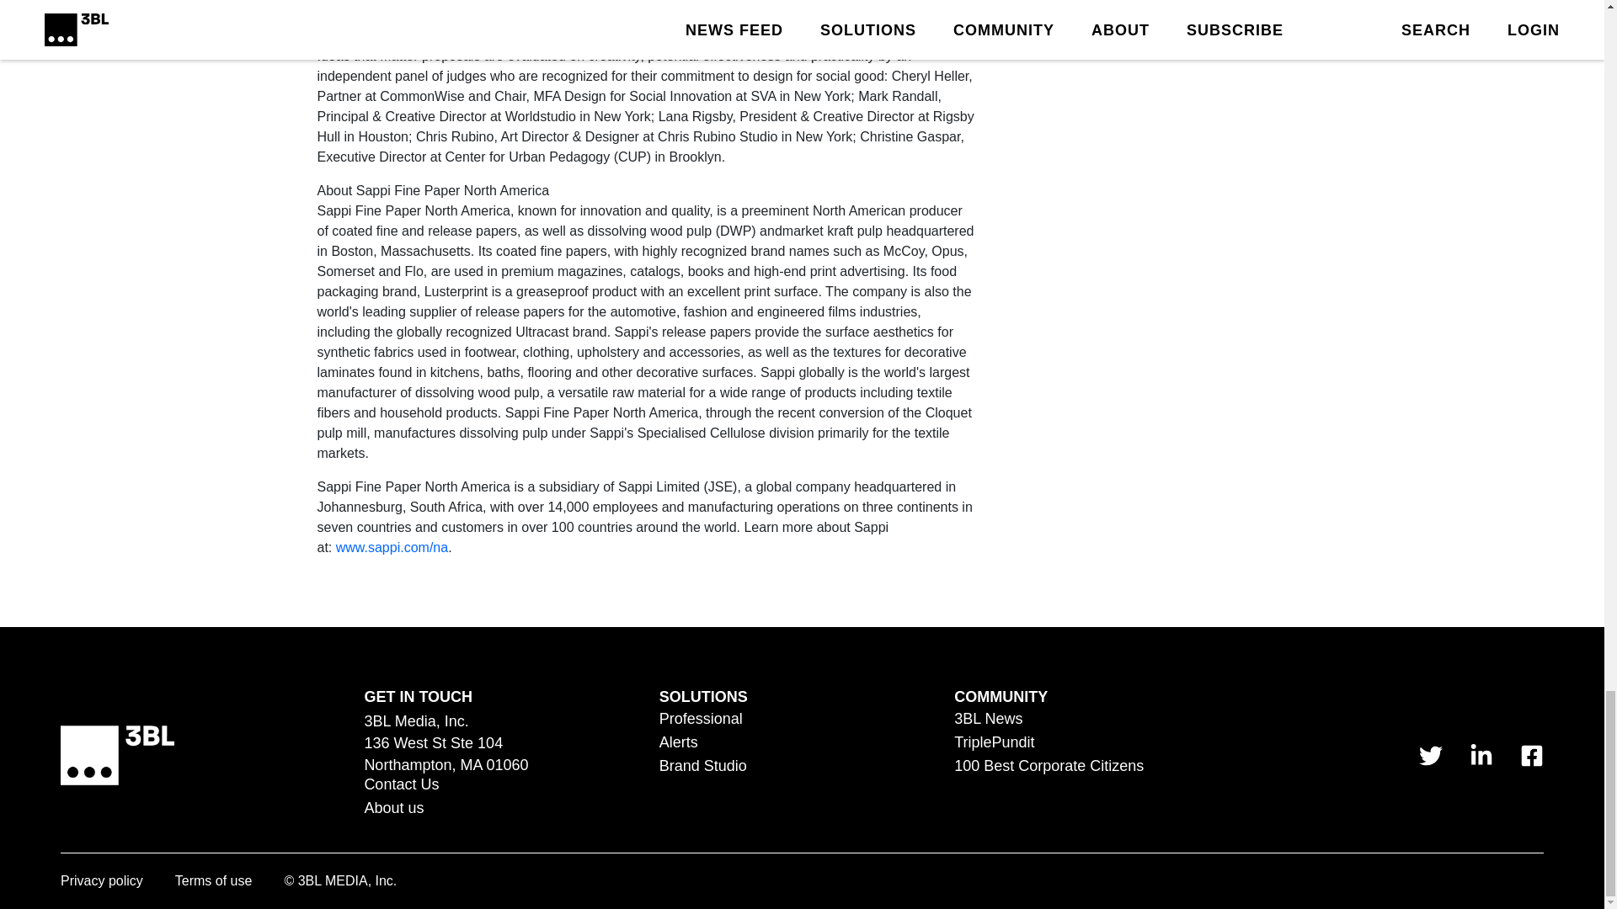 The height and width of the screenshot is (909, 1617). Describe the element at coordinates (1481, 755) in the screenshot. I see `link to 3 B L Media's Linkedin` at that location.